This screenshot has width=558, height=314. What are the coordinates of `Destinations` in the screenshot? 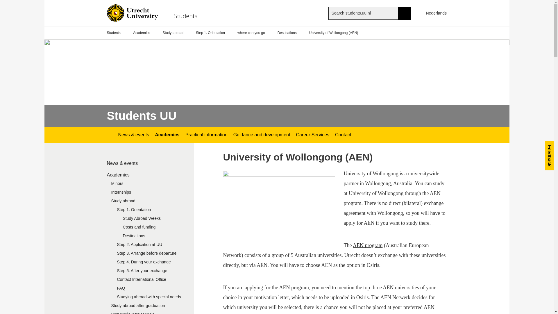 It's located at (287, 33).